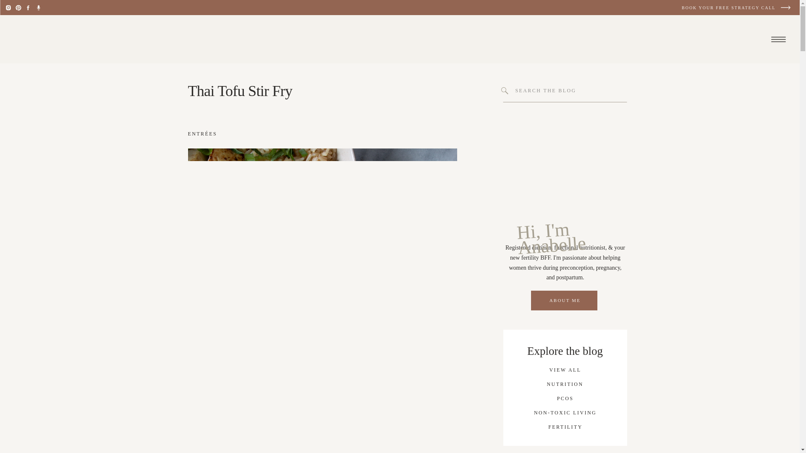 The width and height of the screenshot is (806, 453). Describe the element at coordinates (565, 427) in the screenshot. I see `FERTILITY` at that location.